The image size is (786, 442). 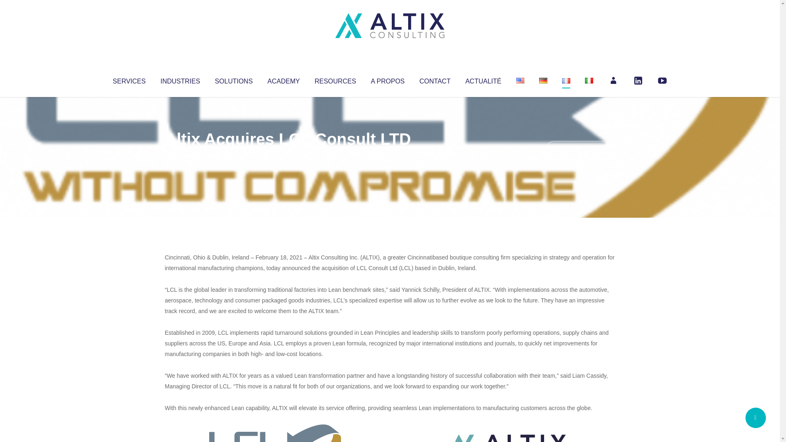 What do you see at coordinates (283, 79) in the screenshot?
I see `ACADEMY` at bounding box center [283, 79].